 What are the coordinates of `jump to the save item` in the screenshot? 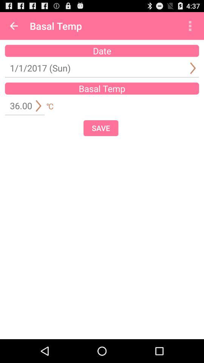 It's located at (101, 128).